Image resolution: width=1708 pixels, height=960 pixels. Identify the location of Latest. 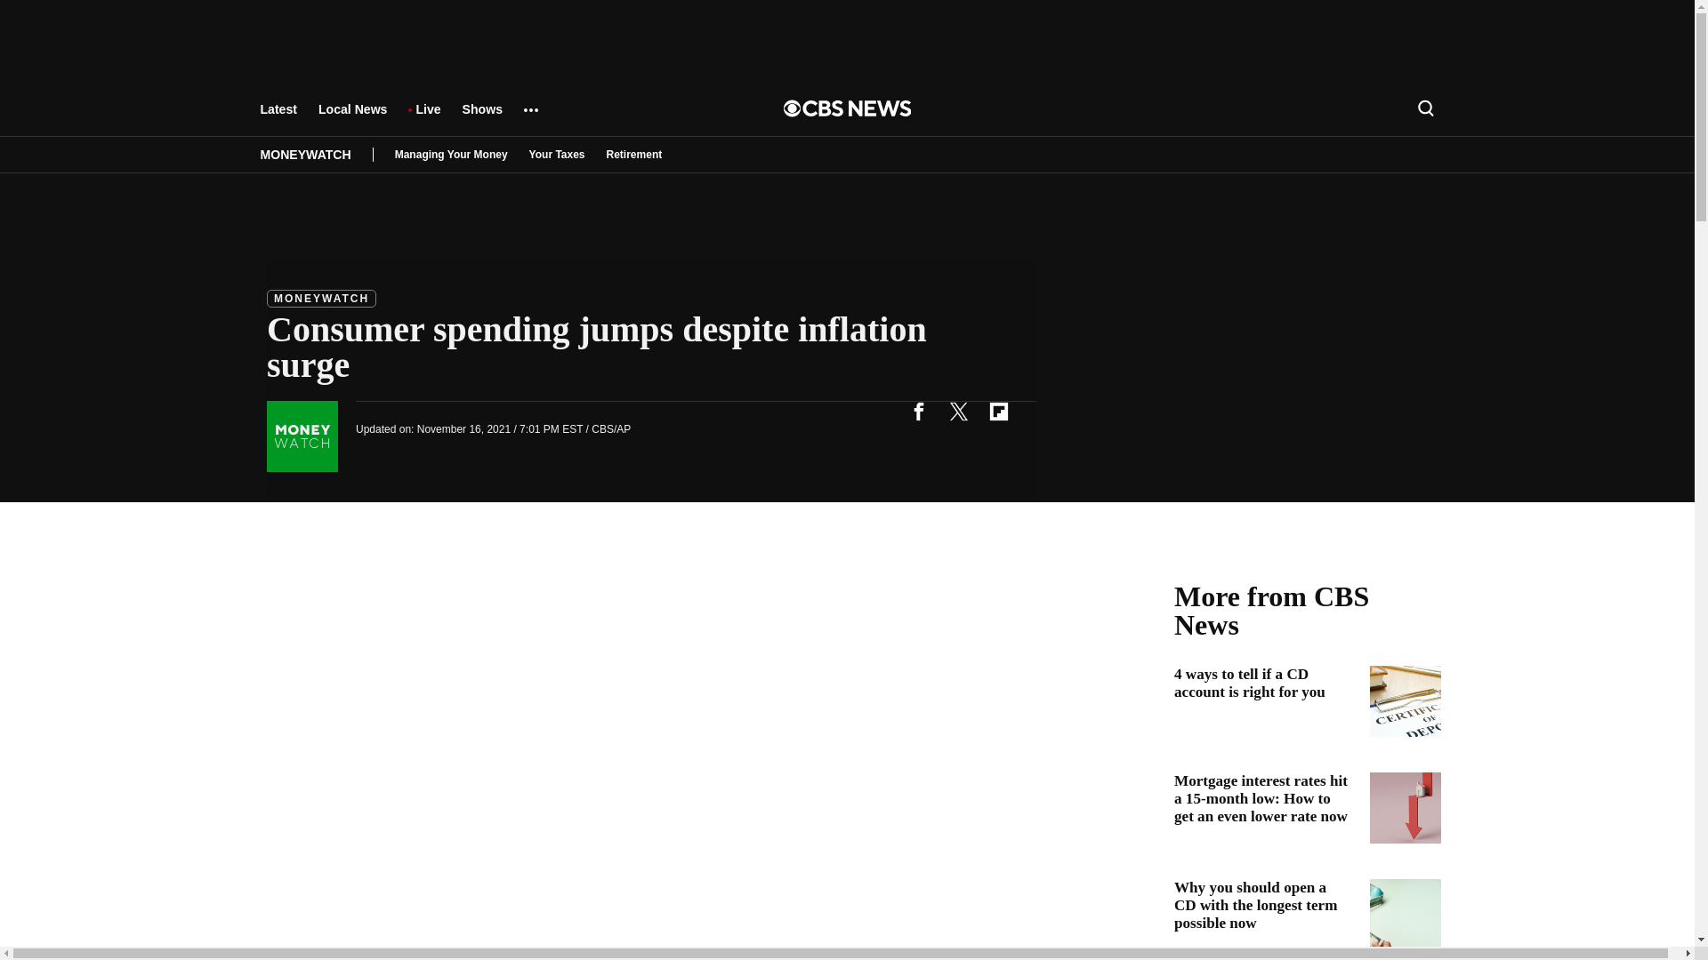
(278, 117).